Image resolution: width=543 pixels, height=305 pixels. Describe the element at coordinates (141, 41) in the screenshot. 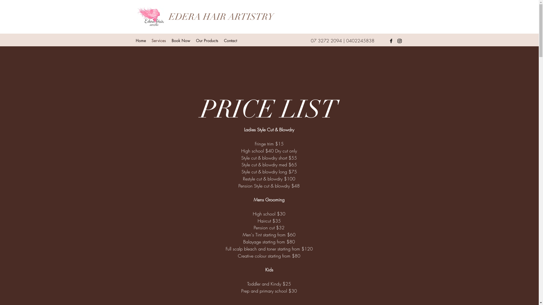

I see `Home` at that location.